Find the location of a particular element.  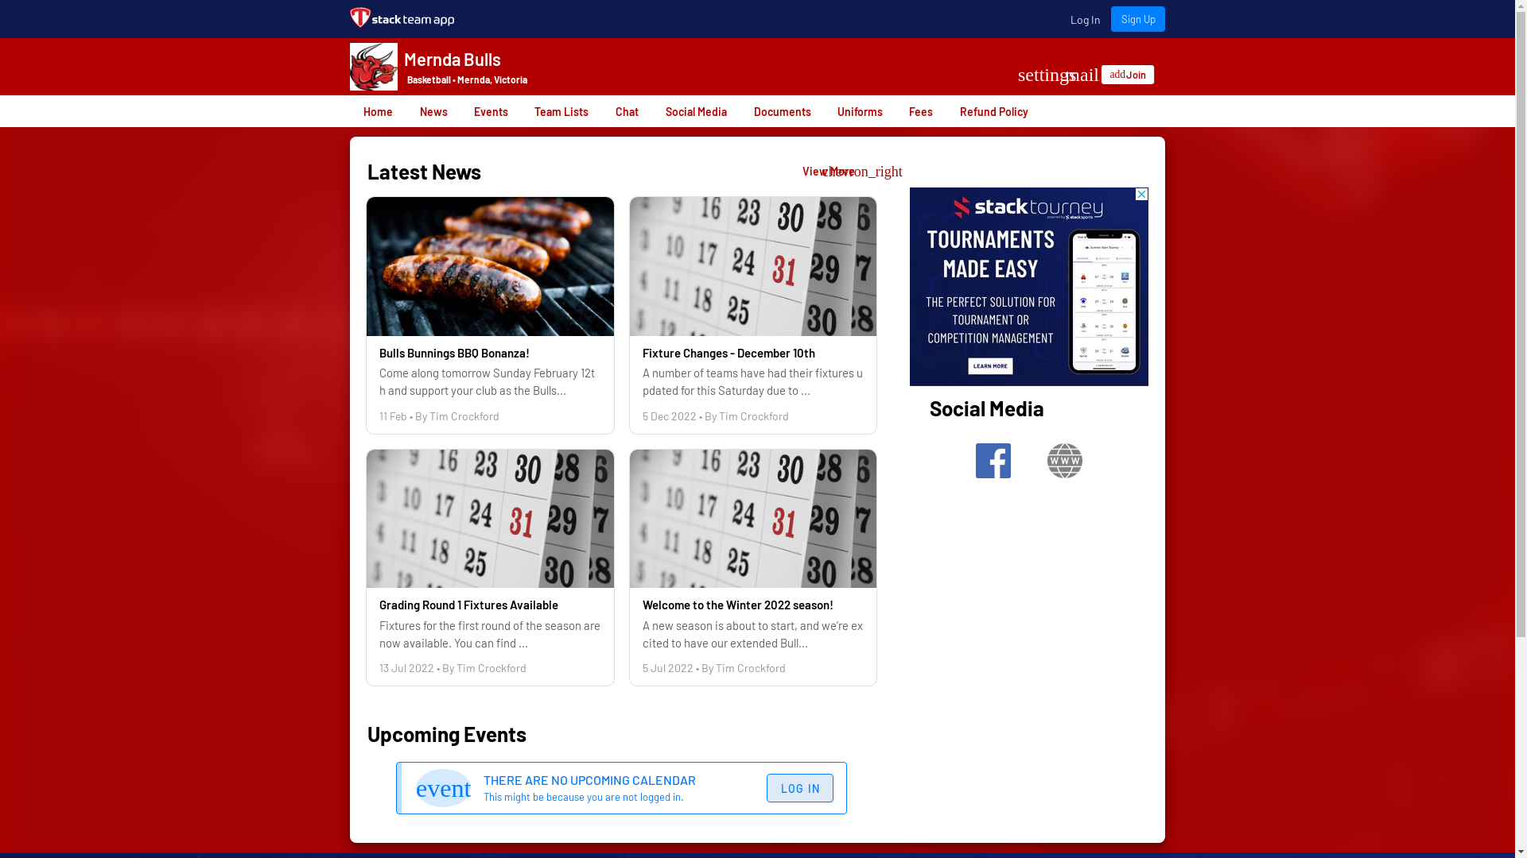

Social Media is located at coordinates (696, 111).